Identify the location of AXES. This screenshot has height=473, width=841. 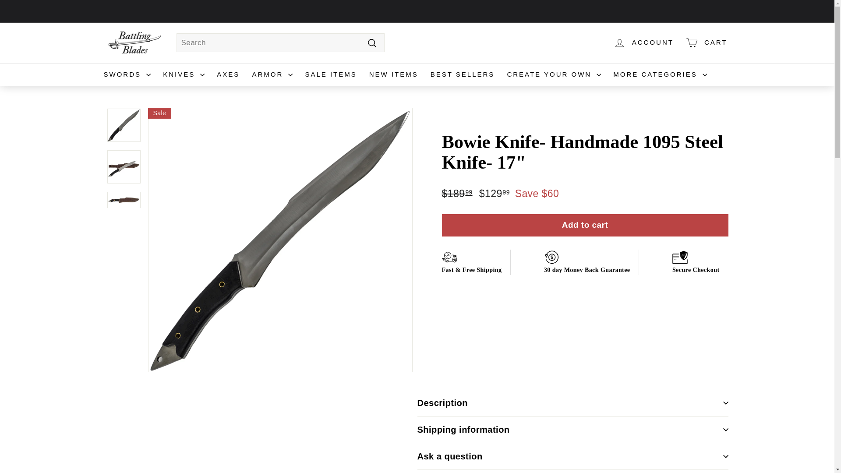
(228, 74).